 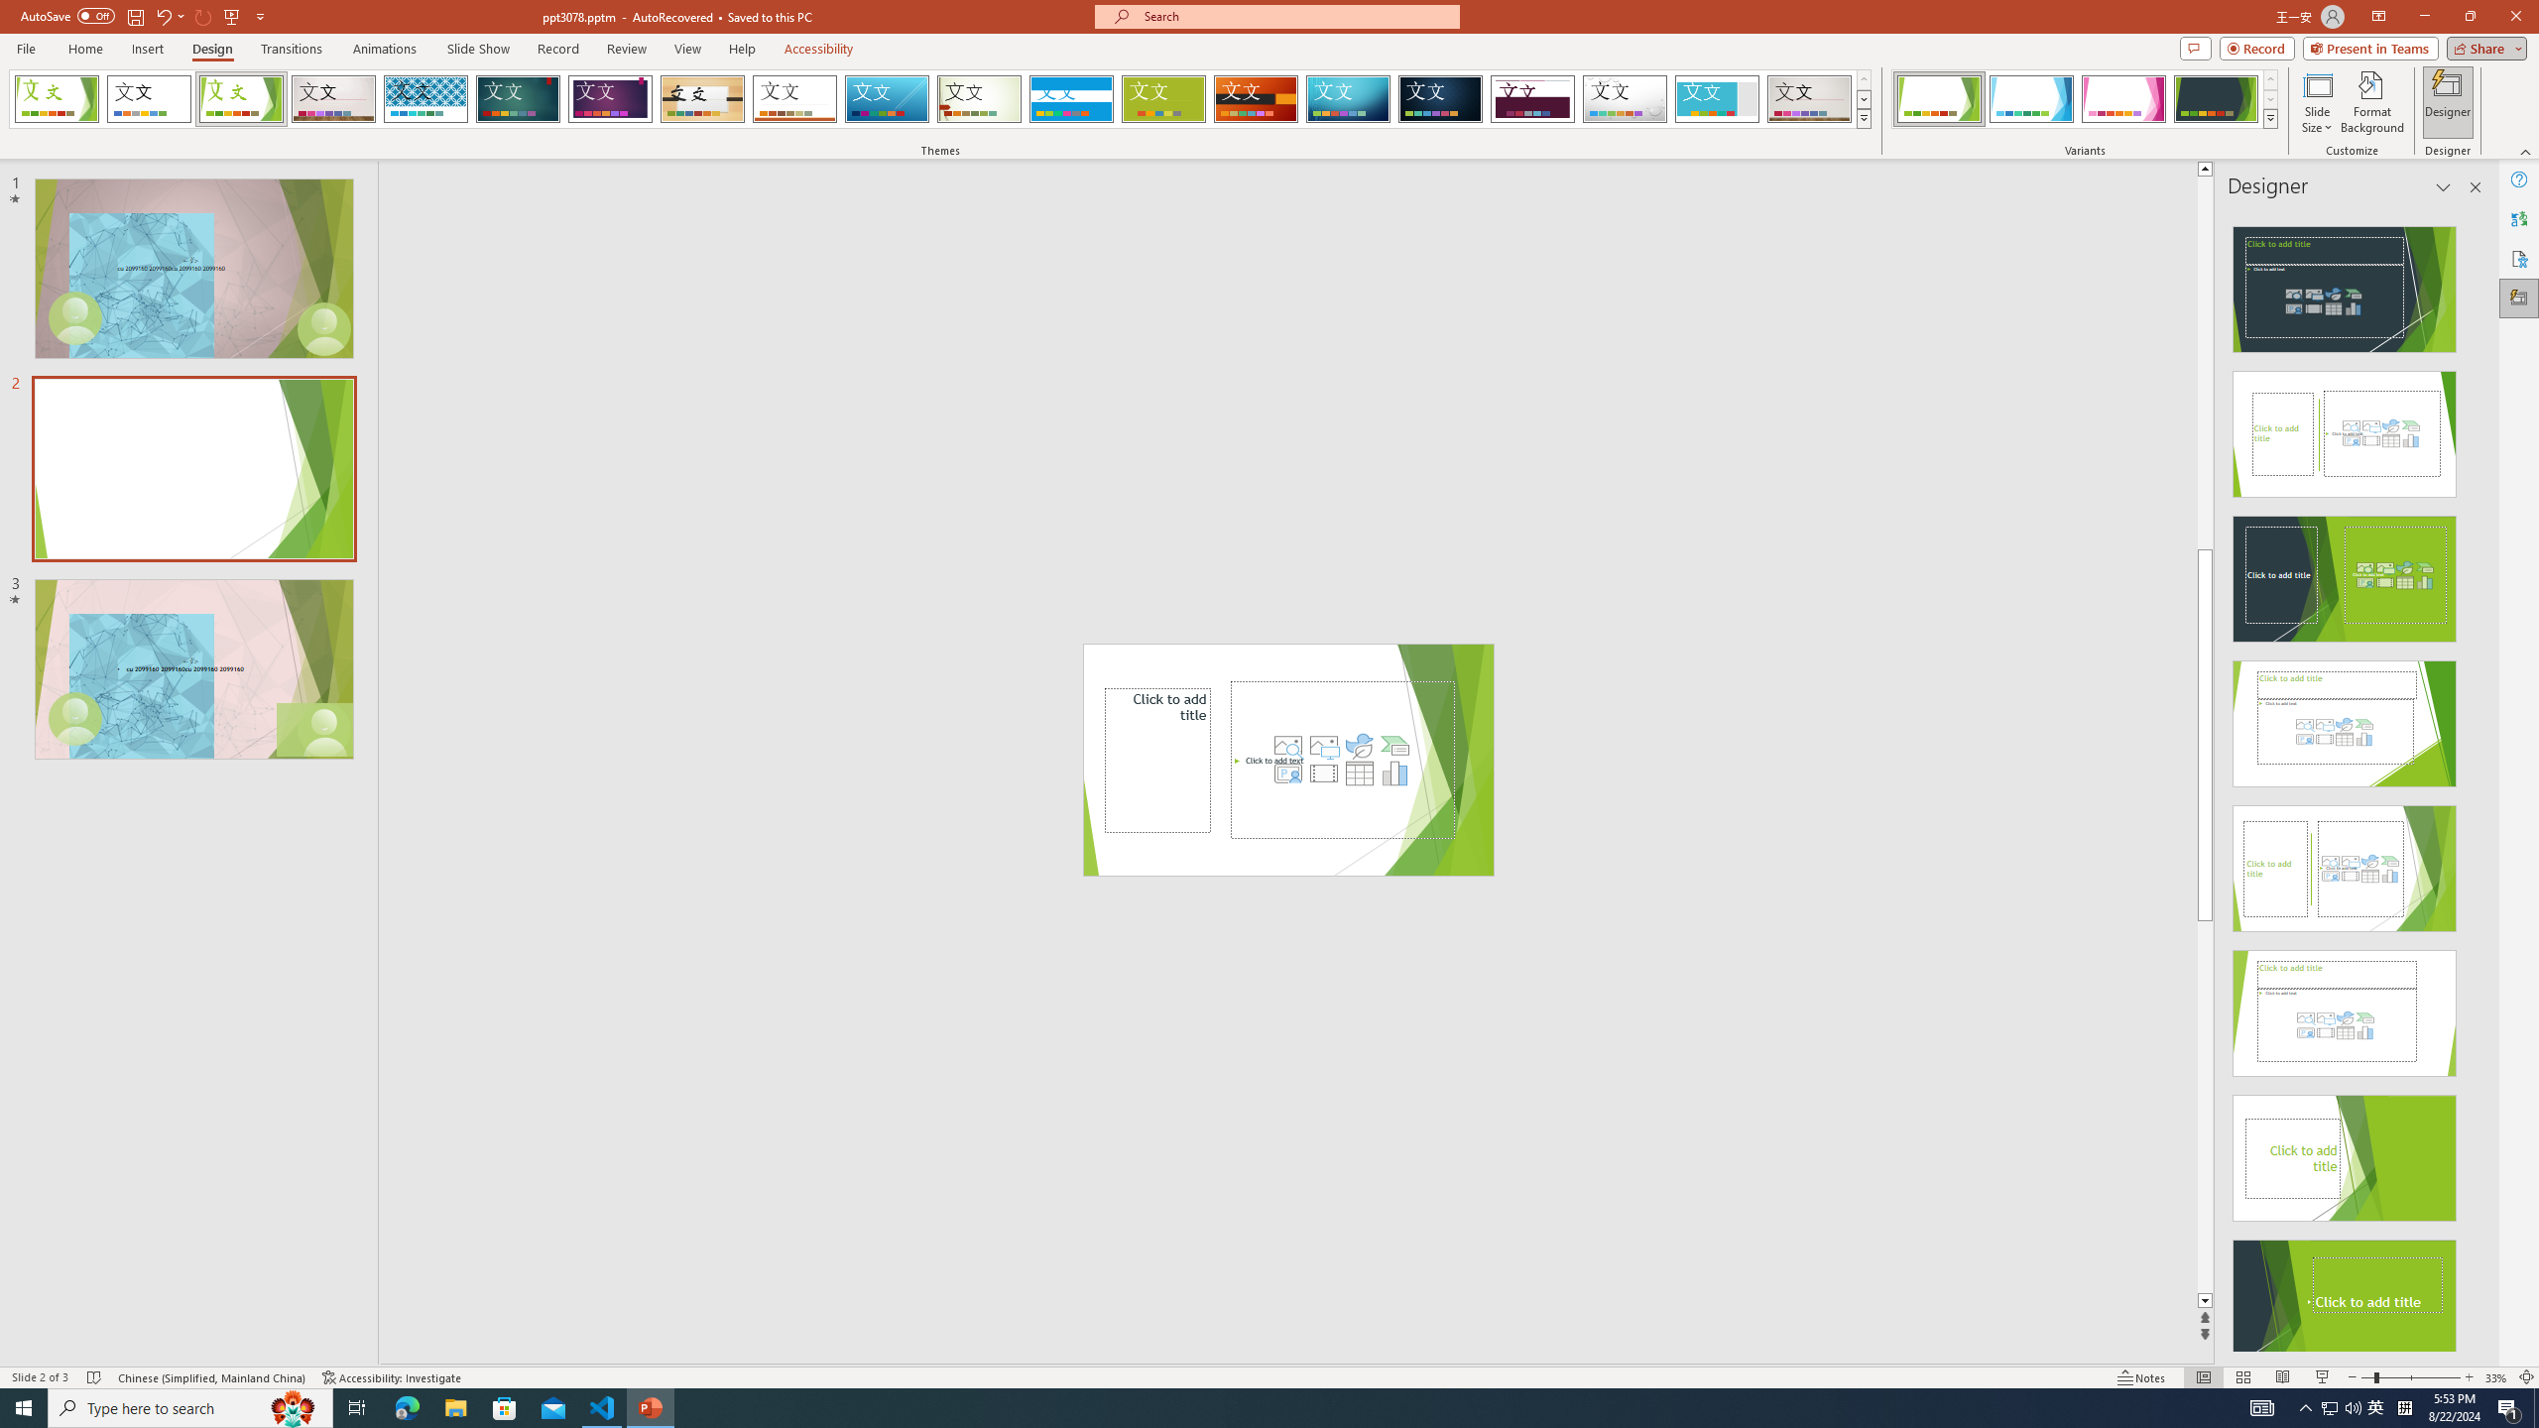 What do you see at coordinates (980, 99) in the screenshot?
I see `Wisp` at bounding box center [980, 99].